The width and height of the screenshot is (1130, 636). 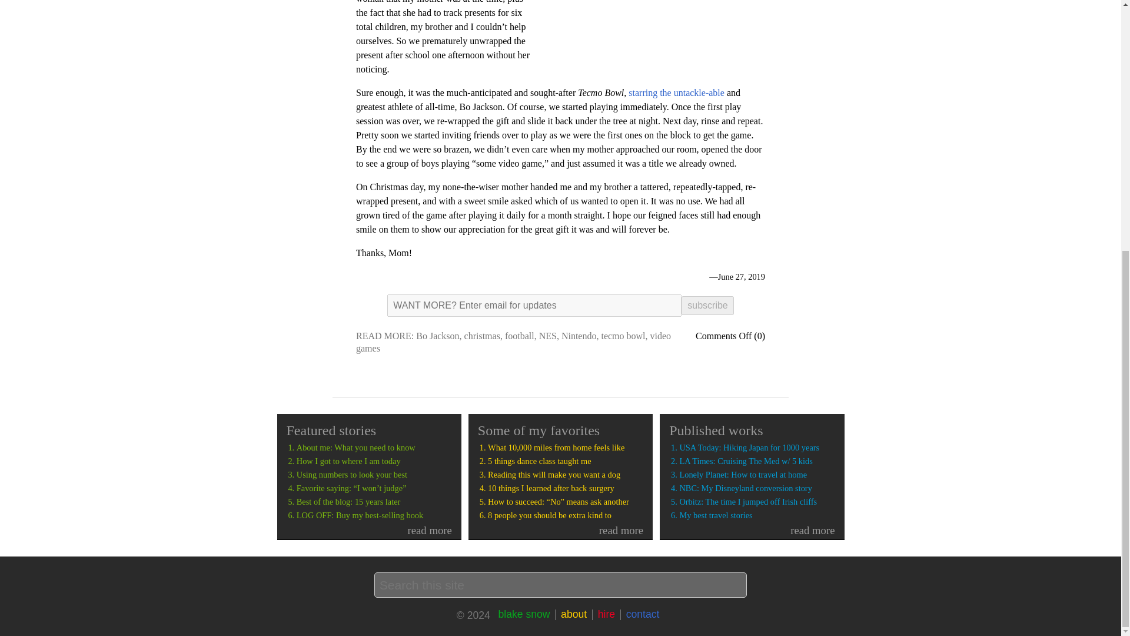 What do you see at coordinates (374, 448) in the screenshot?
I see `About me: What you need to know` at bounding box center [374, 448].